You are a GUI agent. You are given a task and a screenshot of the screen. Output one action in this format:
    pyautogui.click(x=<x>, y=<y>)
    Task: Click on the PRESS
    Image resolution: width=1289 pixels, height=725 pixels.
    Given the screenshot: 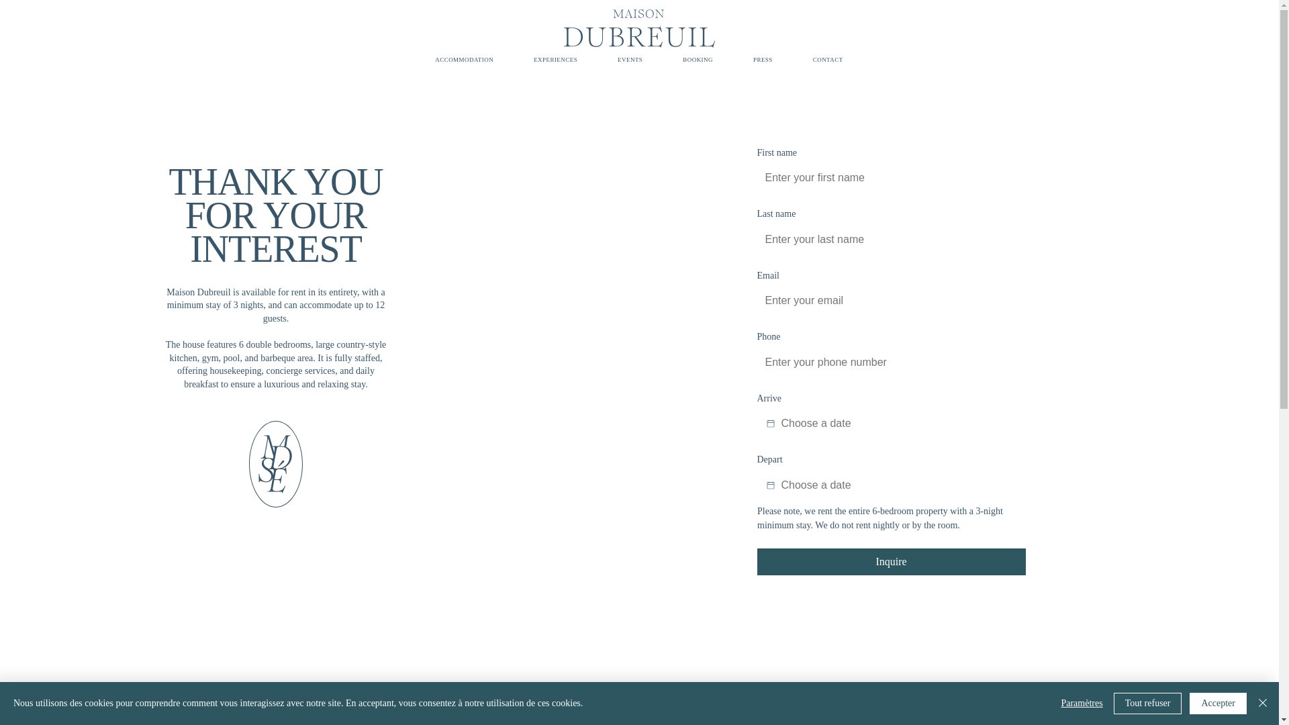 What is the action you would take?
    pyautogui.click(x=763, y=59)
    